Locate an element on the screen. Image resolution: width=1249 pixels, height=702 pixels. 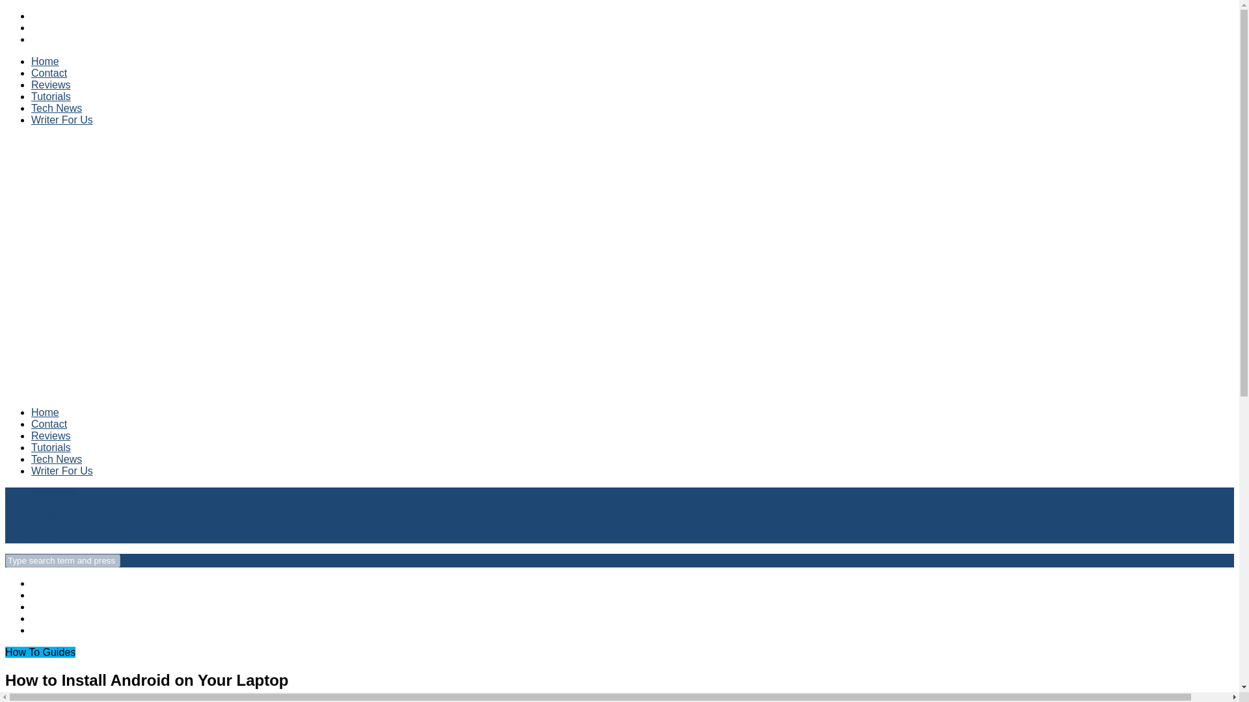
Reviews is located at coordinates (51, 84).